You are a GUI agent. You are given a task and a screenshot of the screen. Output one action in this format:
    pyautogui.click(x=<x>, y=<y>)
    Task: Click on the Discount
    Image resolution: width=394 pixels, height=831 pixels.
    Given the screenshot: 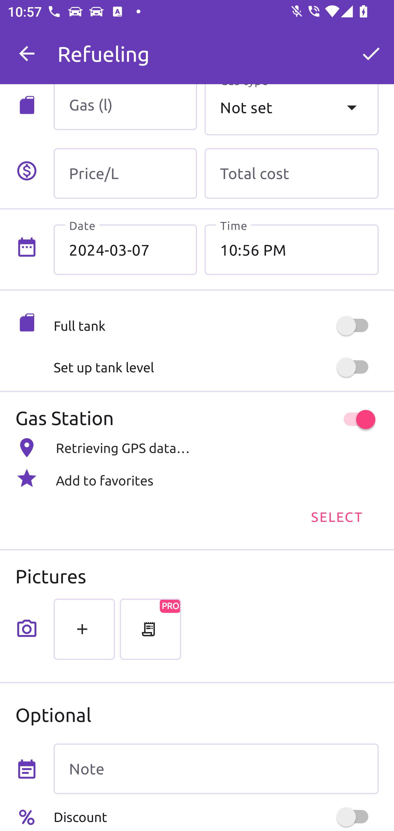 What is the action you would take?
    pyautogui.click(x=216, y=817)
    